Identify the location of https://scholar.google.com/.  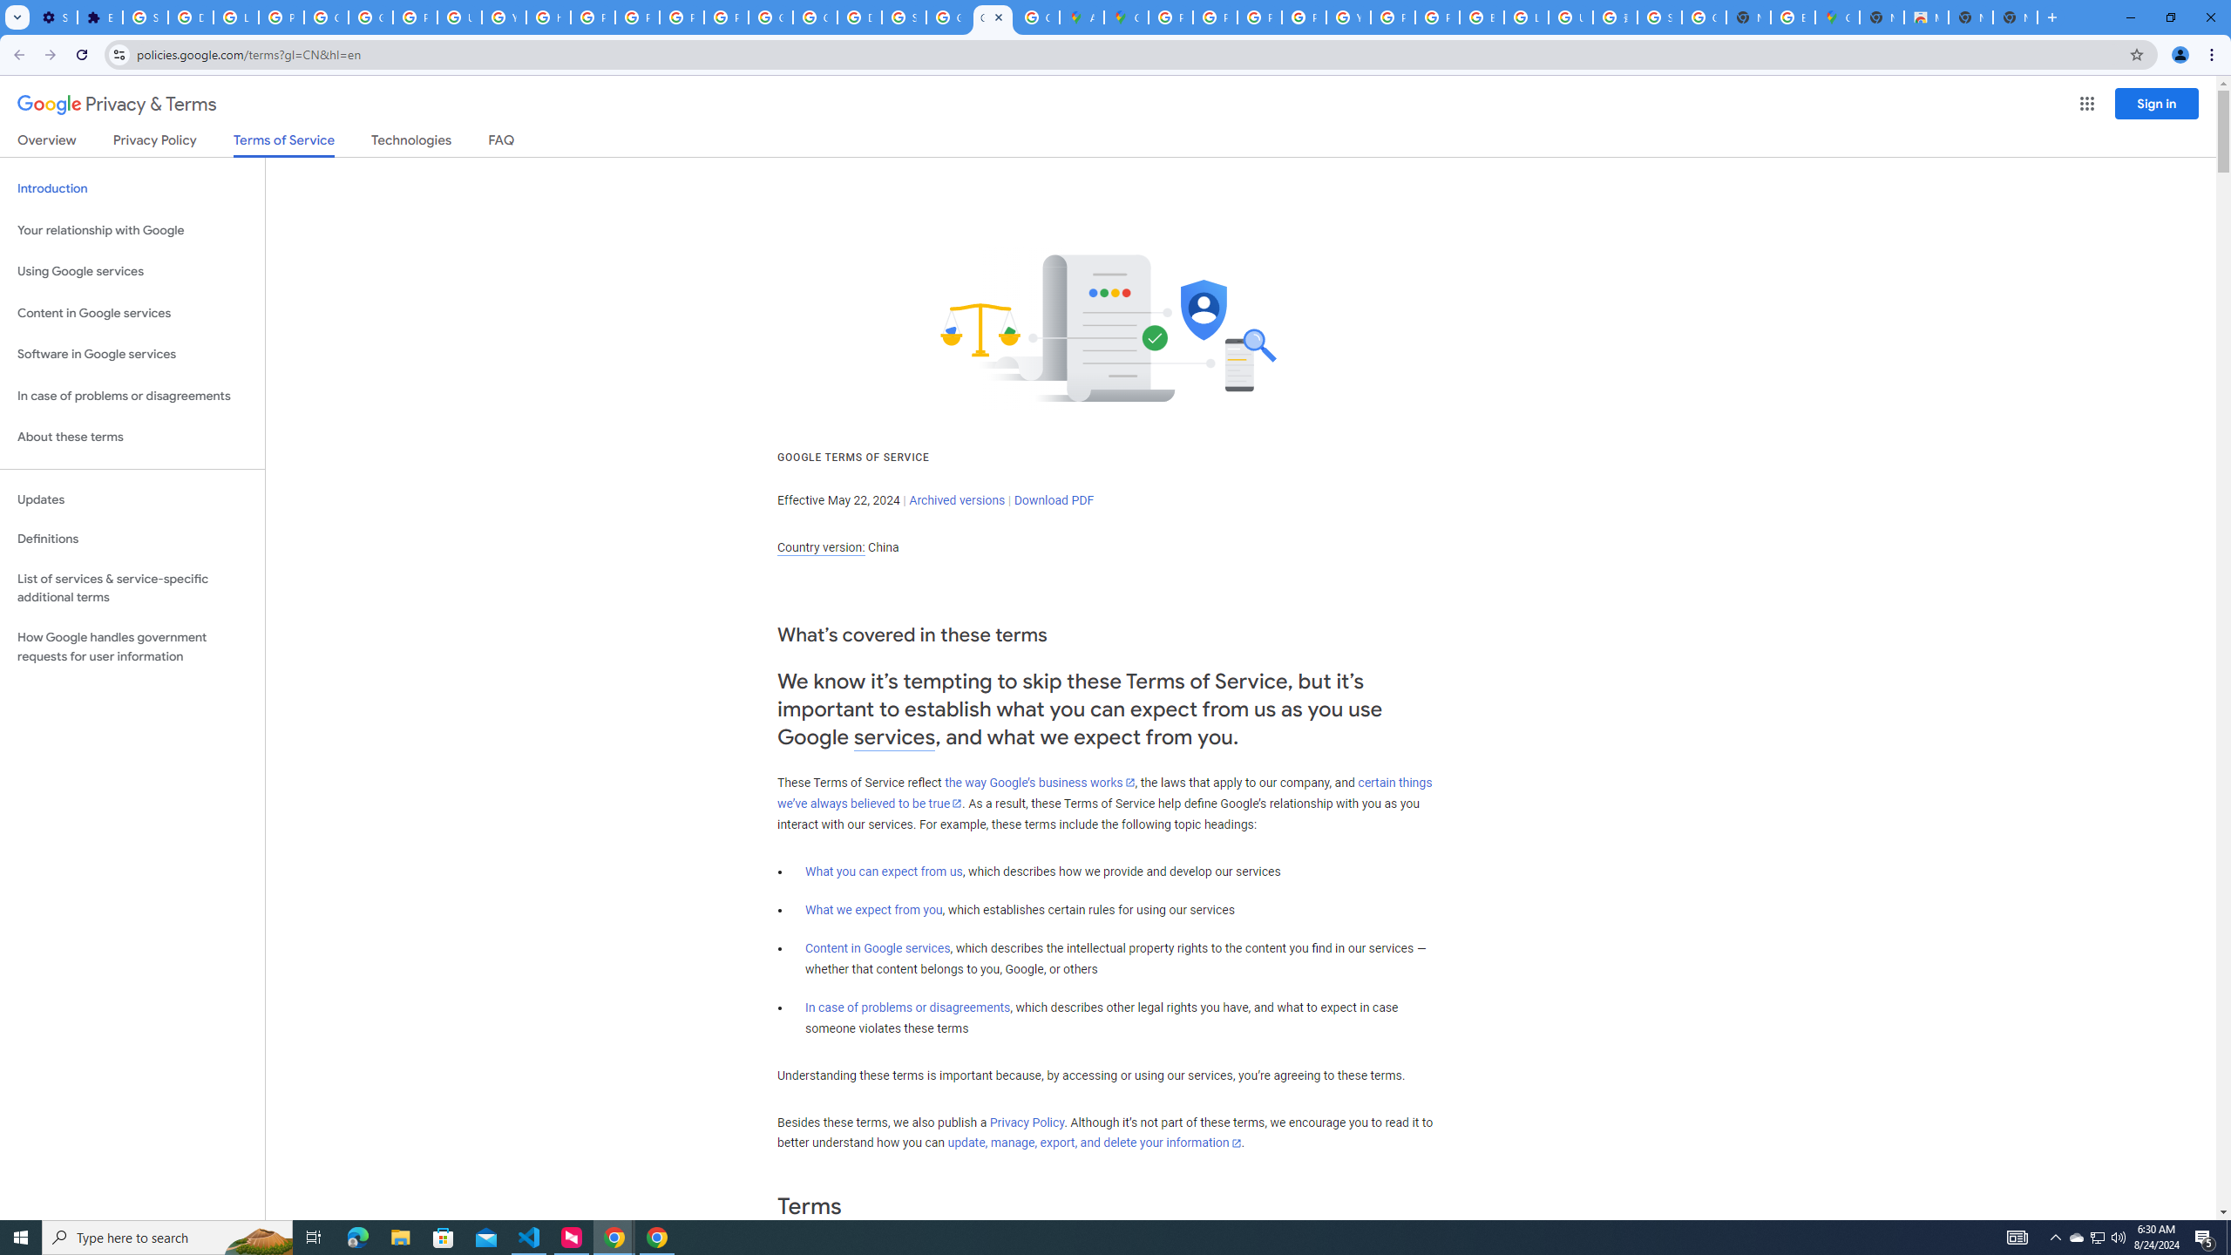
(547, 17).